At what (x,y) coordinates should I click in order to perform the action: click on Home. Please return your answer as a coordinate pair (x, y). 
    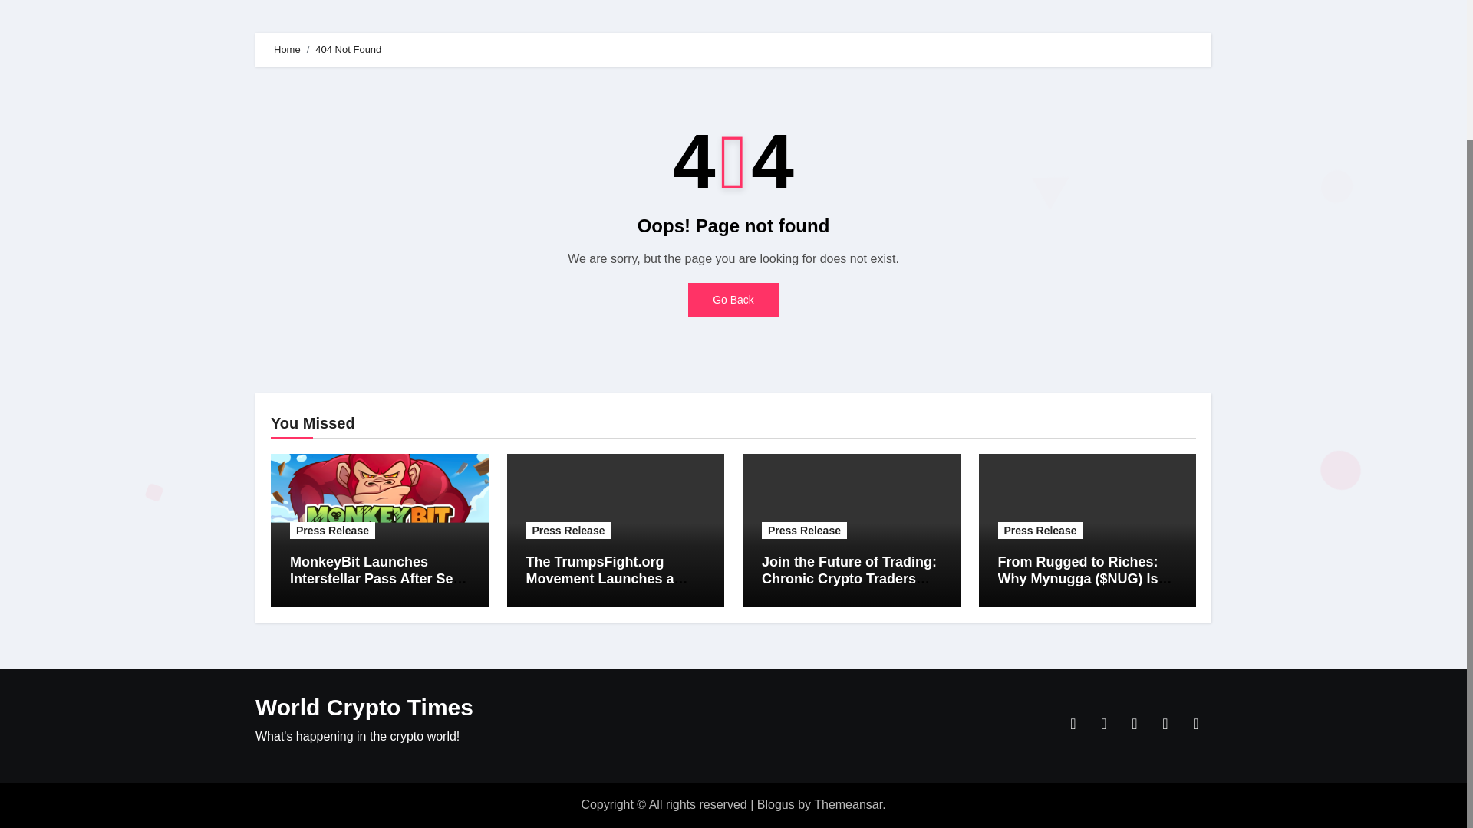
    Looking at the image, I should click on (287, 49).